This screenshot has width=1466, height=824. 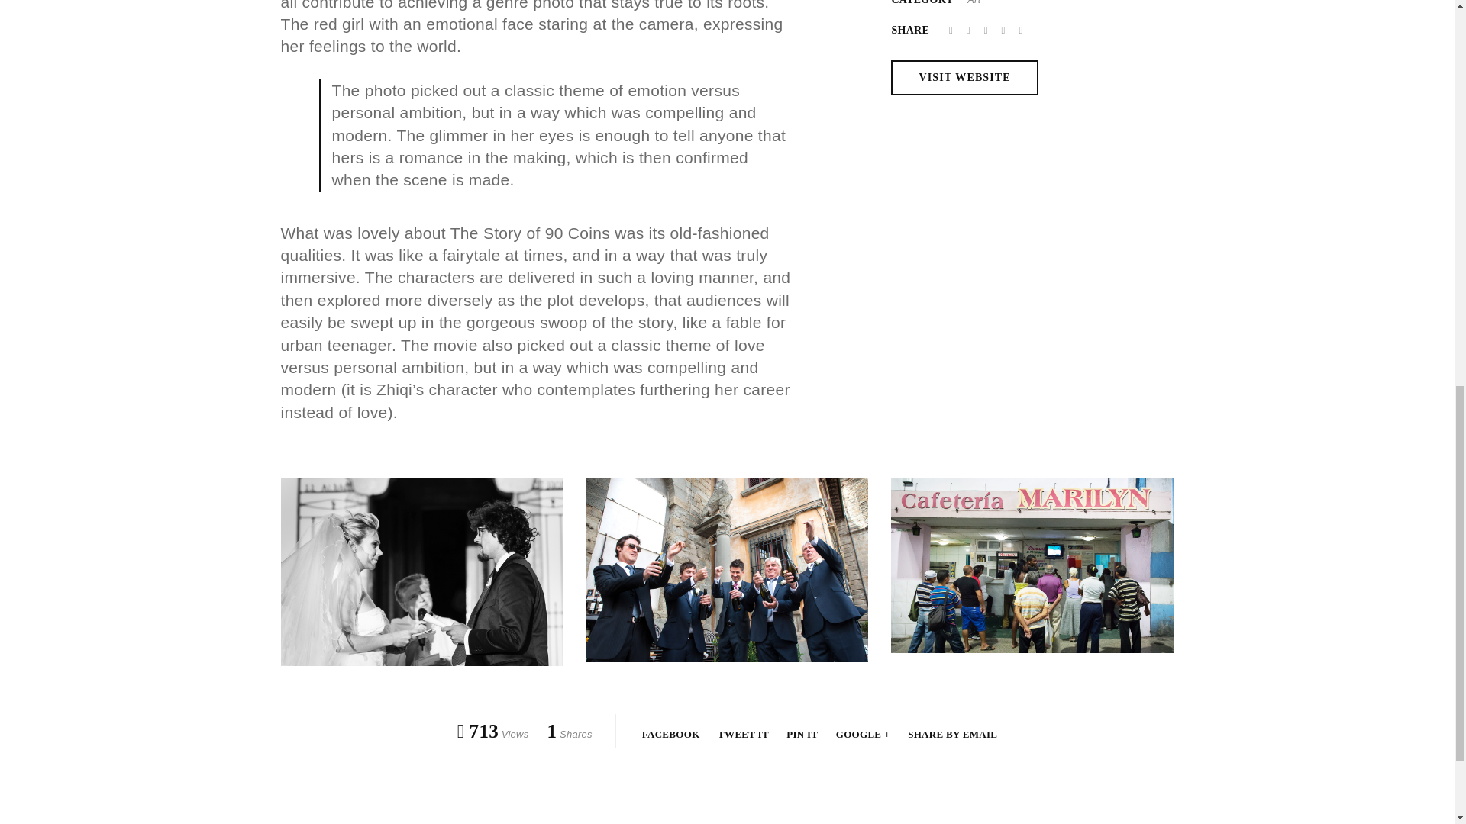 I want to click on Share this article to Facebook, so click(x=953, y=31).